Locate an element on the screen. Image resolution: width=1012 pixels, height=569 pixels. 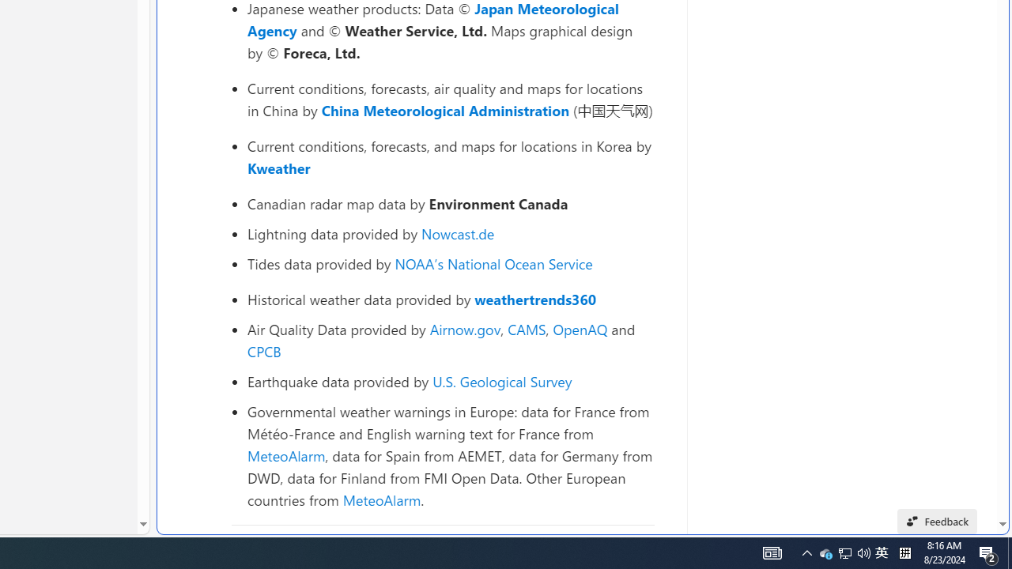
Historical weather data provided by weathertrends360 is located at coordinates (451, 300).